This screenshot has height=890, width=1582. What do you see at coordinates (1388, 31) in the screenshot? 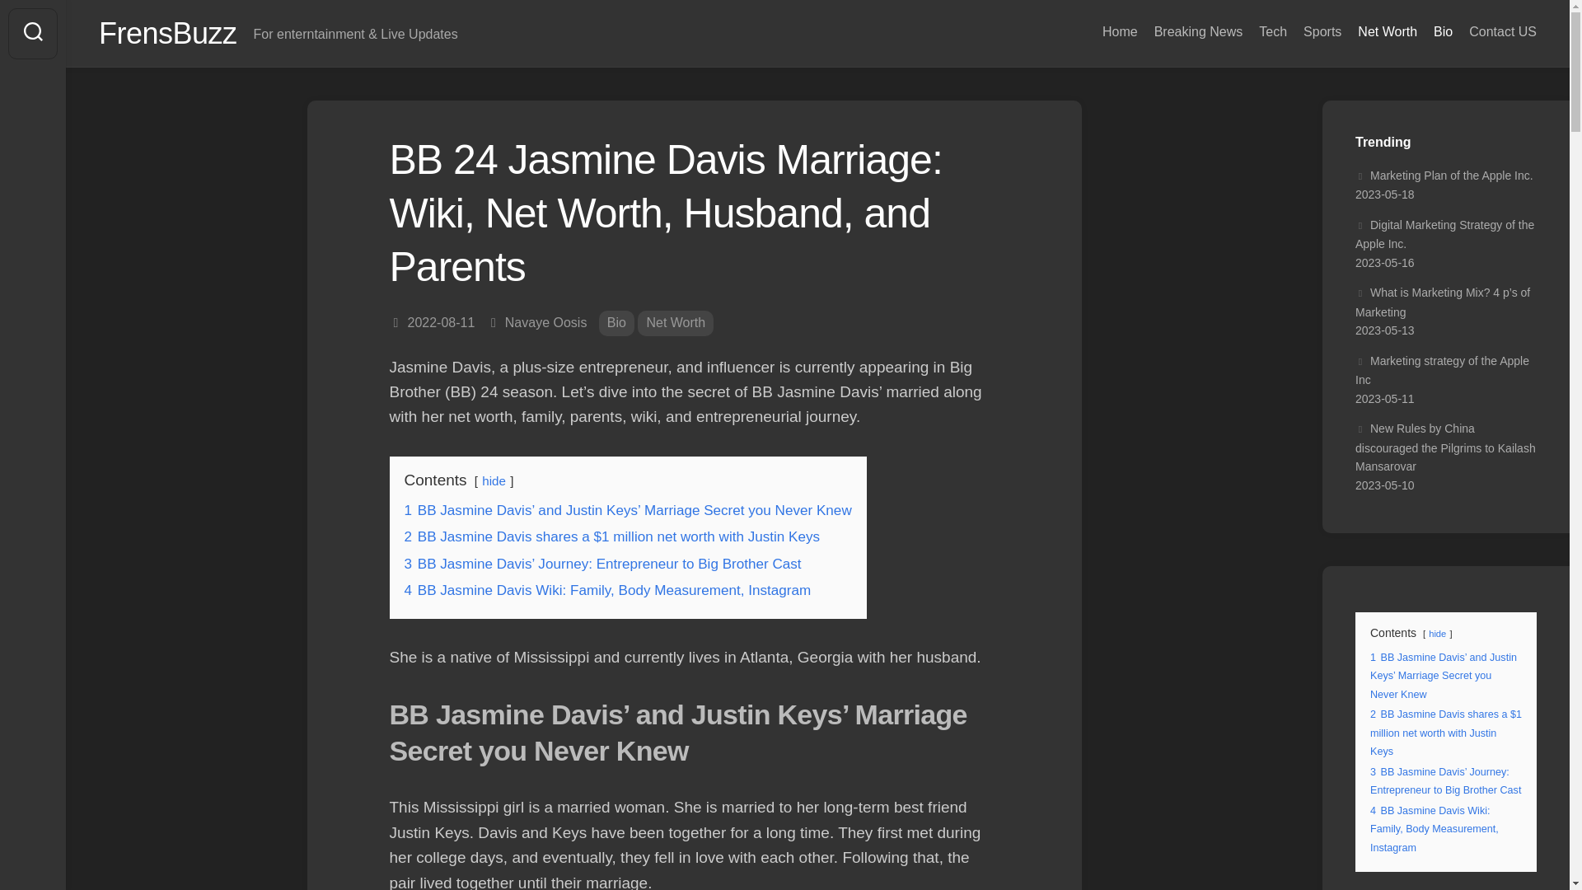
I see `Net Worth` at bounding box center [1388, 31].